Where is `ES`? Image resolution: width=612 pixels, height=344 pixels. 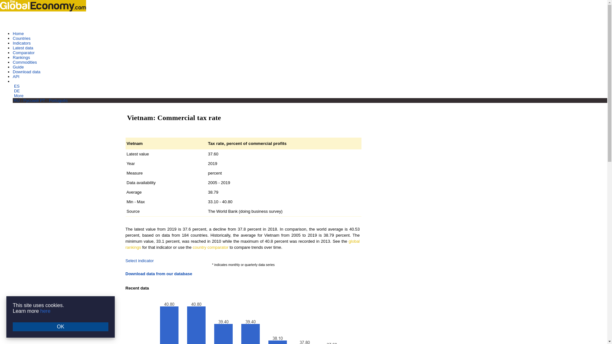 ES is located at coordinates (17, 86).